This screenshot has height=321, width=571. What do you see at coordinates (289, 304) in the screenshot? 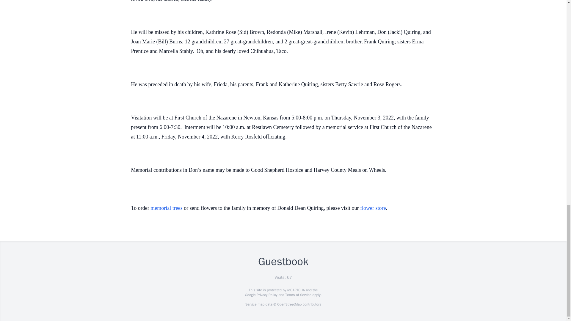
I see `OpenStreetMap` at bounding box center [289, 304].